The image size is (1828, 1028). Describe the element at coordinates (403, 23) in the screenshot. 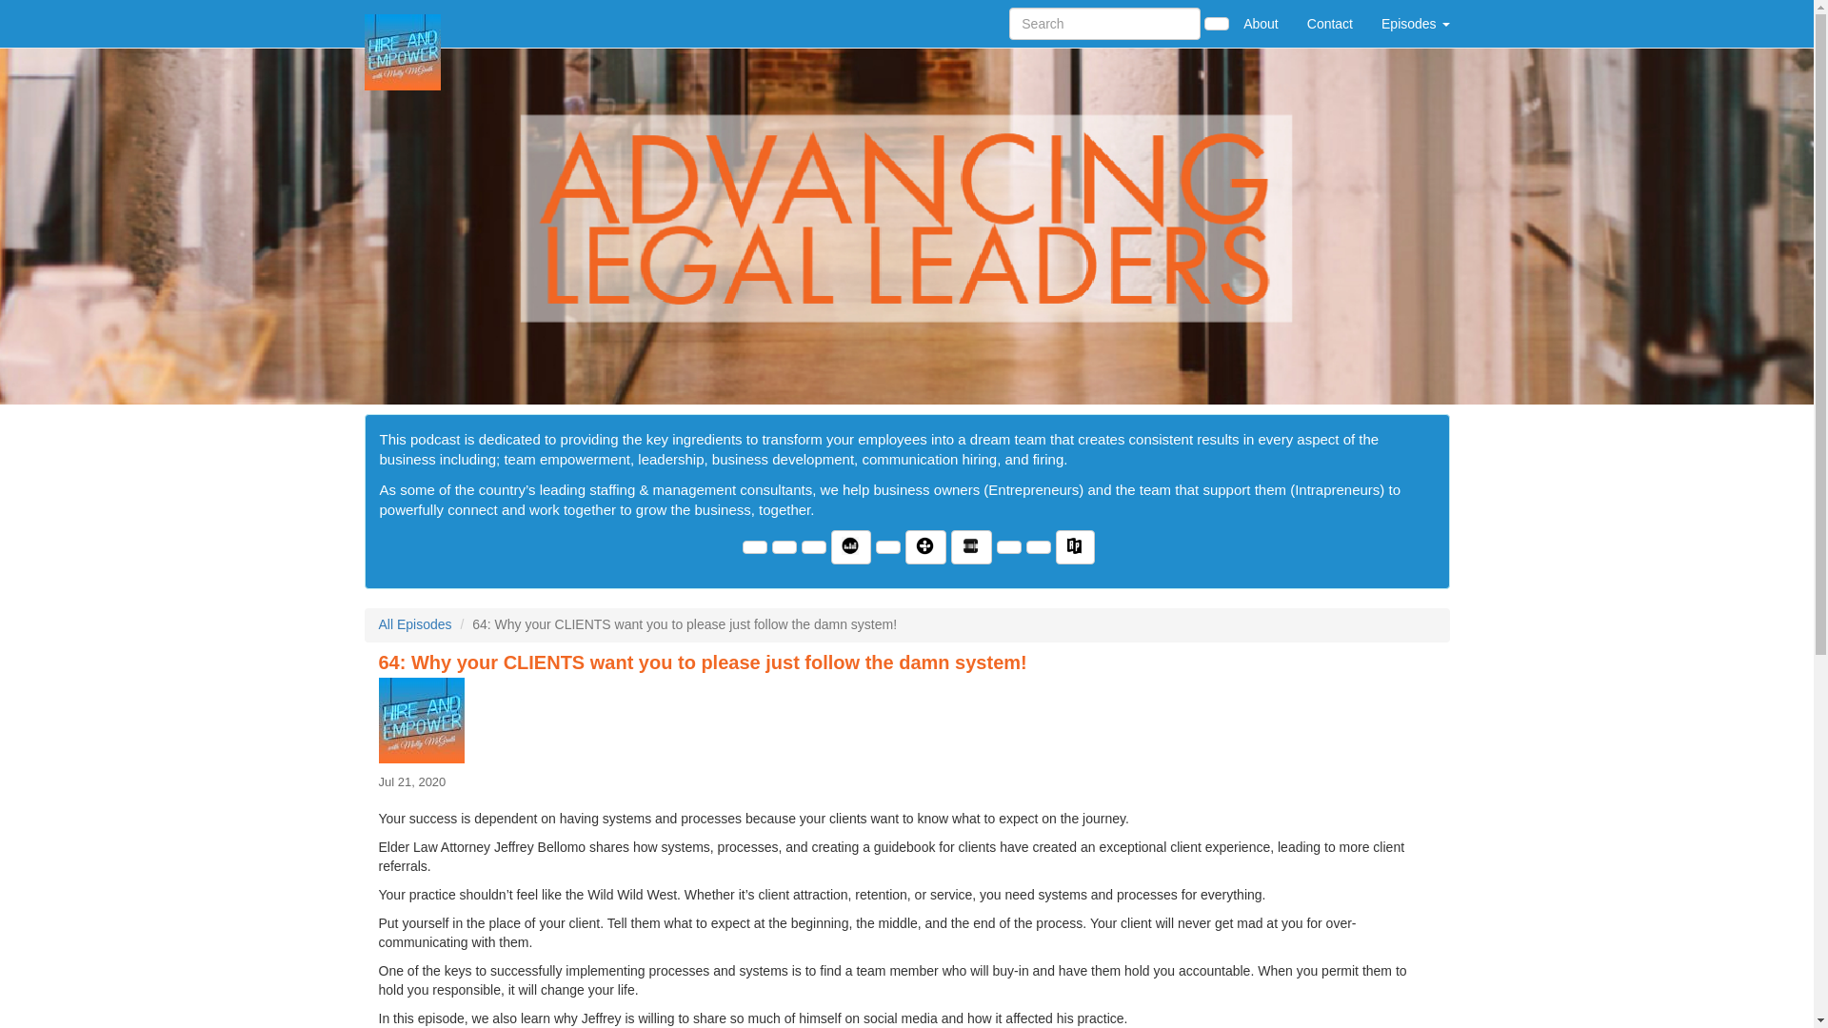

I see `Home Page` at that location.